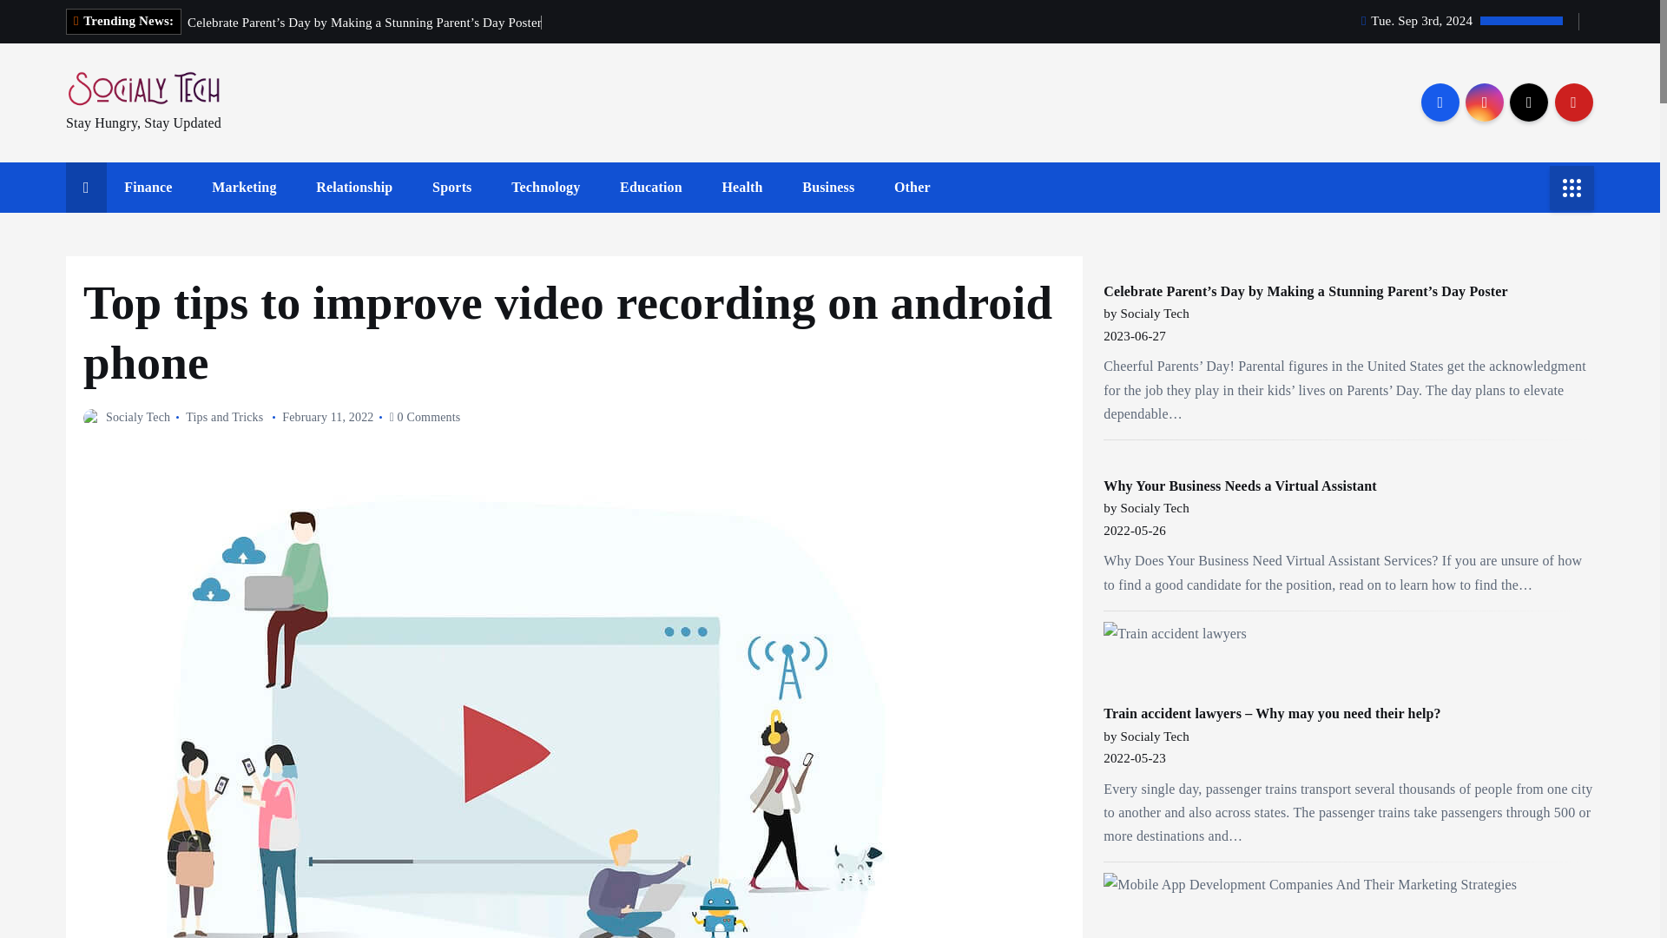 This screenshot has width=1667, height=938. What do you see at coordinates (828, 188) in the screenshot?
I see `Business` at bounding box center [828, 188].